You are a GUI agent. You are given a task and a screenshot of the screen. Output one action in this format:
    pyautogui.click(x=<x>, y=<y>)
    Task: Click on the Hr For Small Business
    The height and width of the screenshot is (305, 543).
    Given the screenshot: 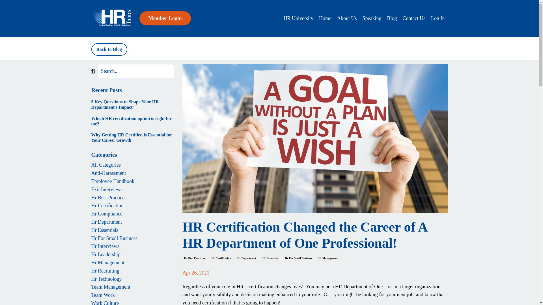 What is the action you would take?
    pyautogui.click(x=132, y=238)
    